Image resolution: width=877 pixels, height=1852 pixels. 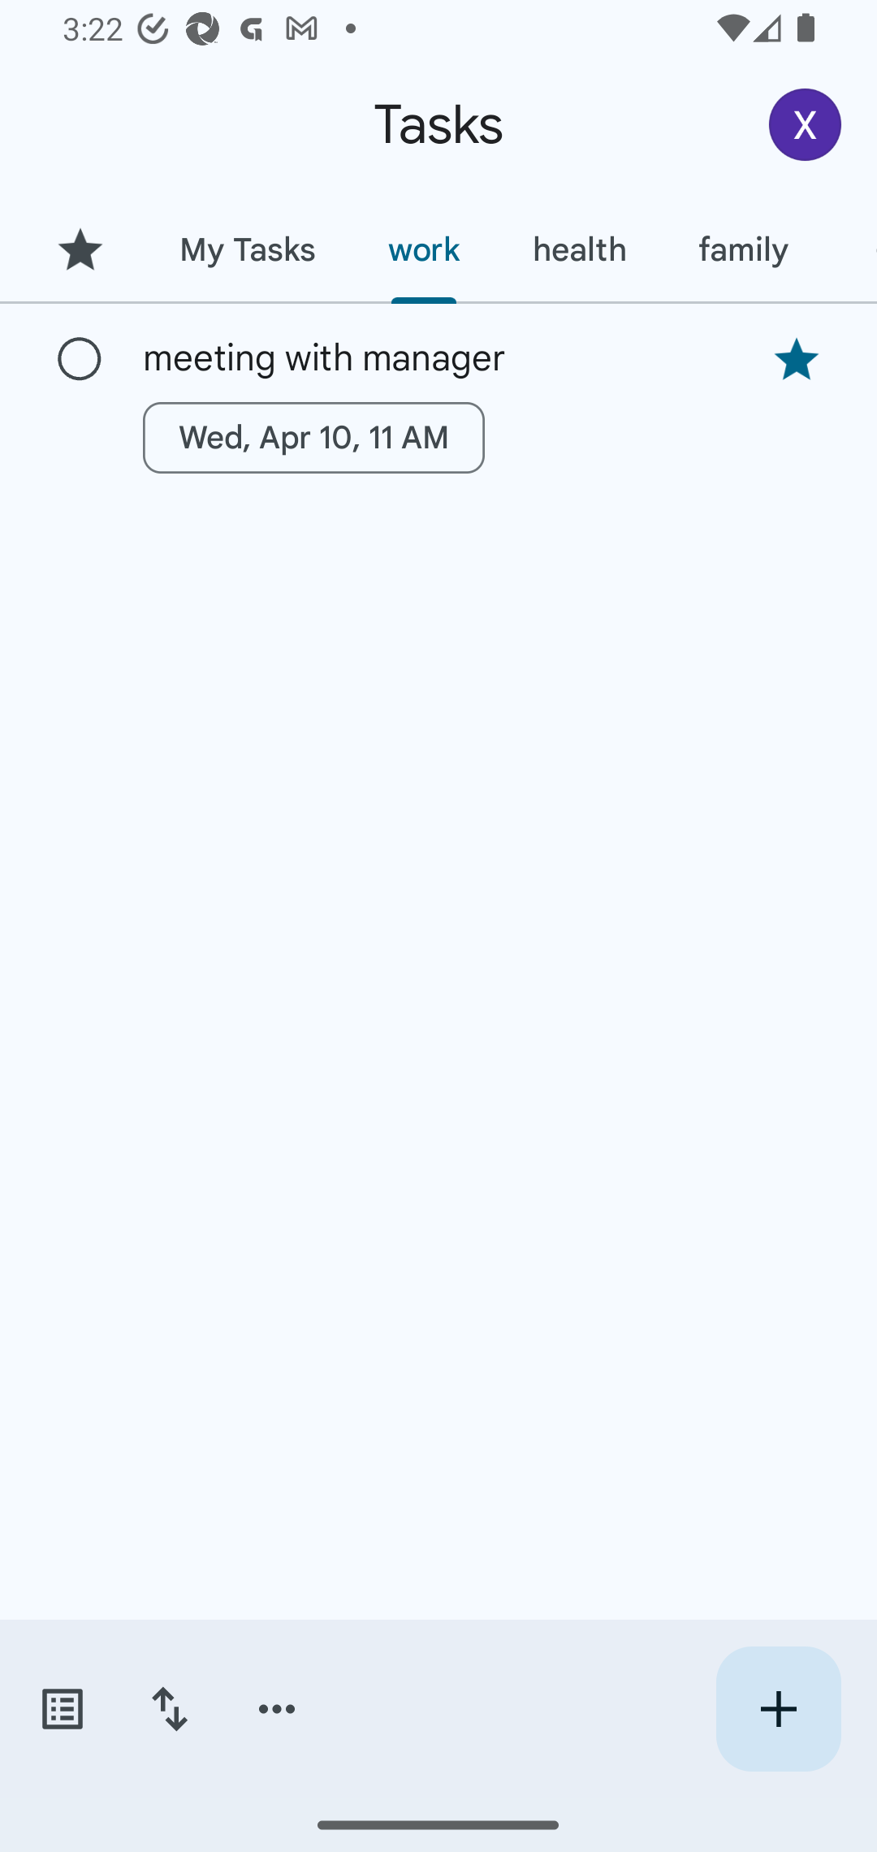 I want to click on Switch task lists, so click(x=62, y=1709).